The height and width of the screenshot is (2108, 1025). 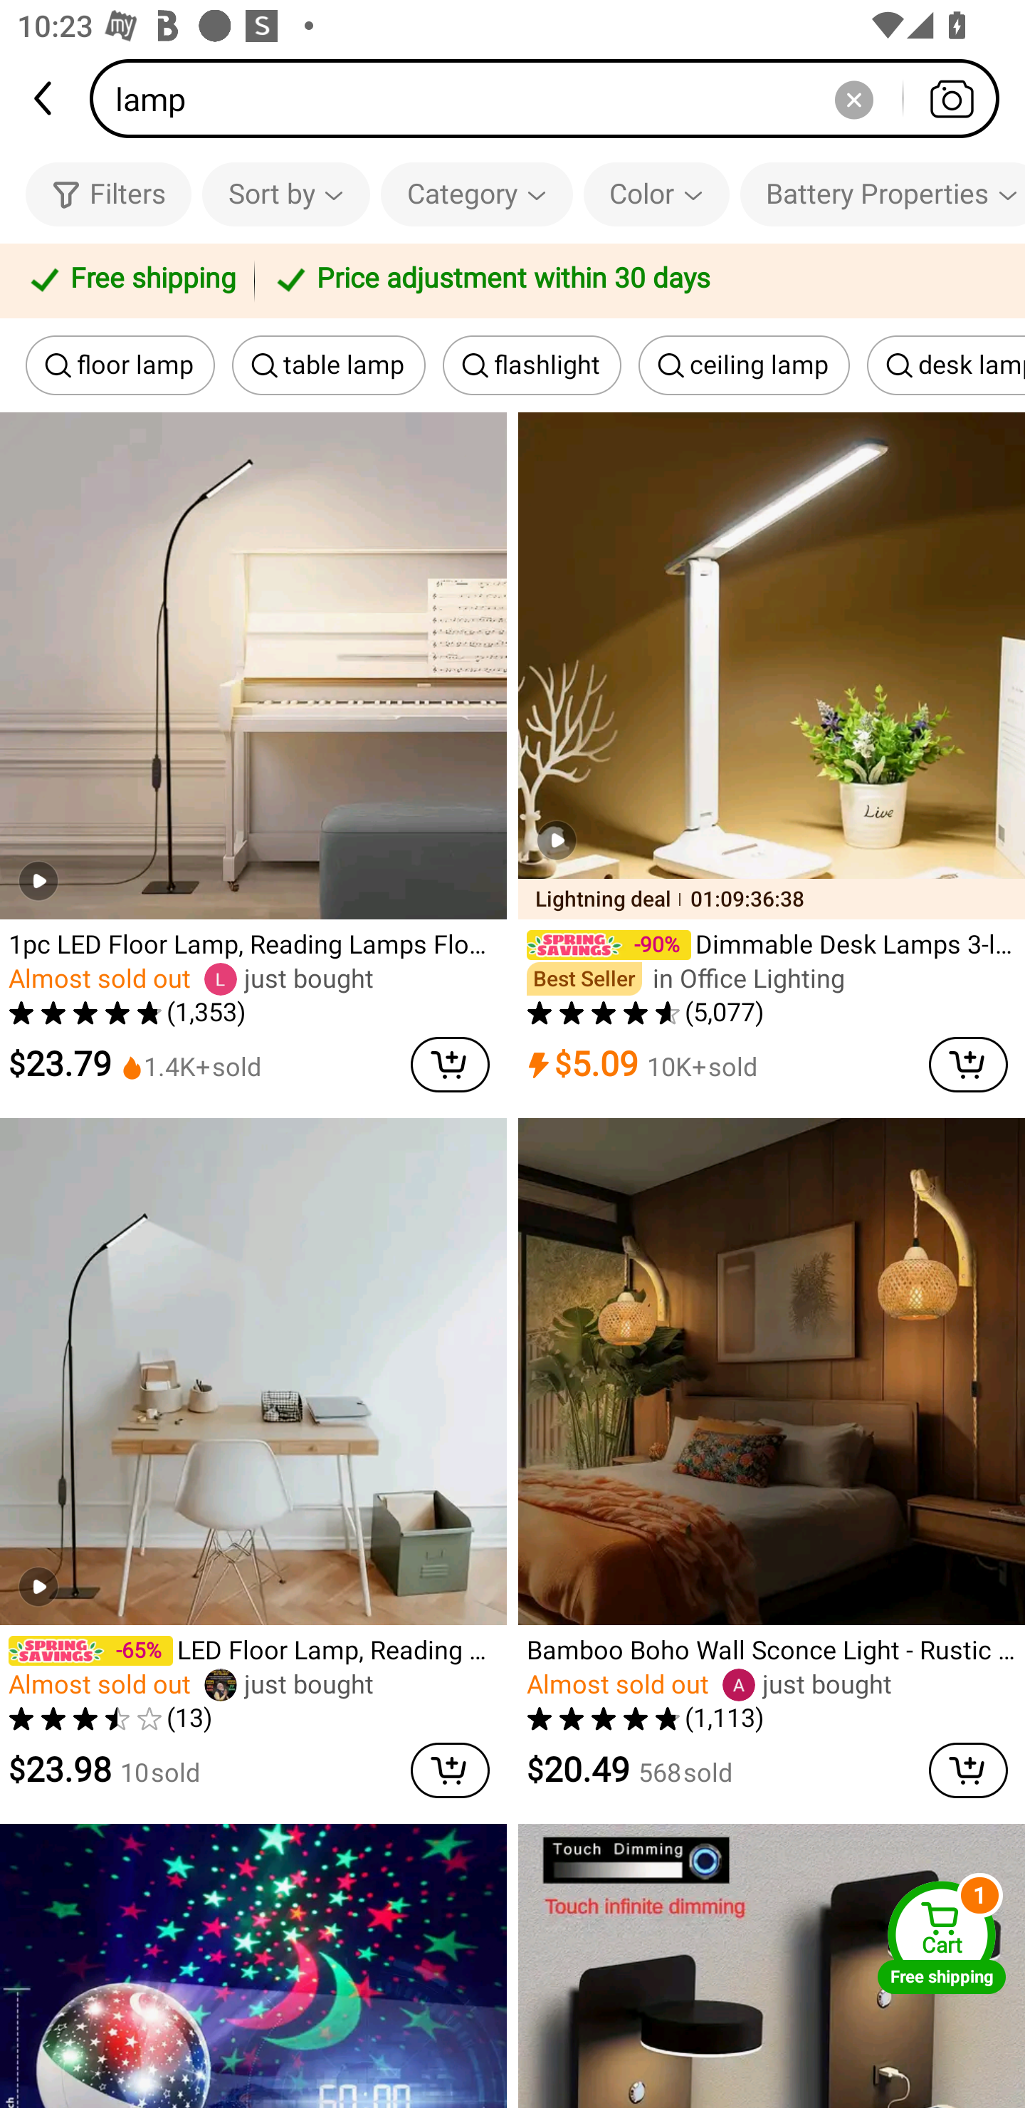 I want to click on Price adjustment within 30 days, so click(x=635, y=281).